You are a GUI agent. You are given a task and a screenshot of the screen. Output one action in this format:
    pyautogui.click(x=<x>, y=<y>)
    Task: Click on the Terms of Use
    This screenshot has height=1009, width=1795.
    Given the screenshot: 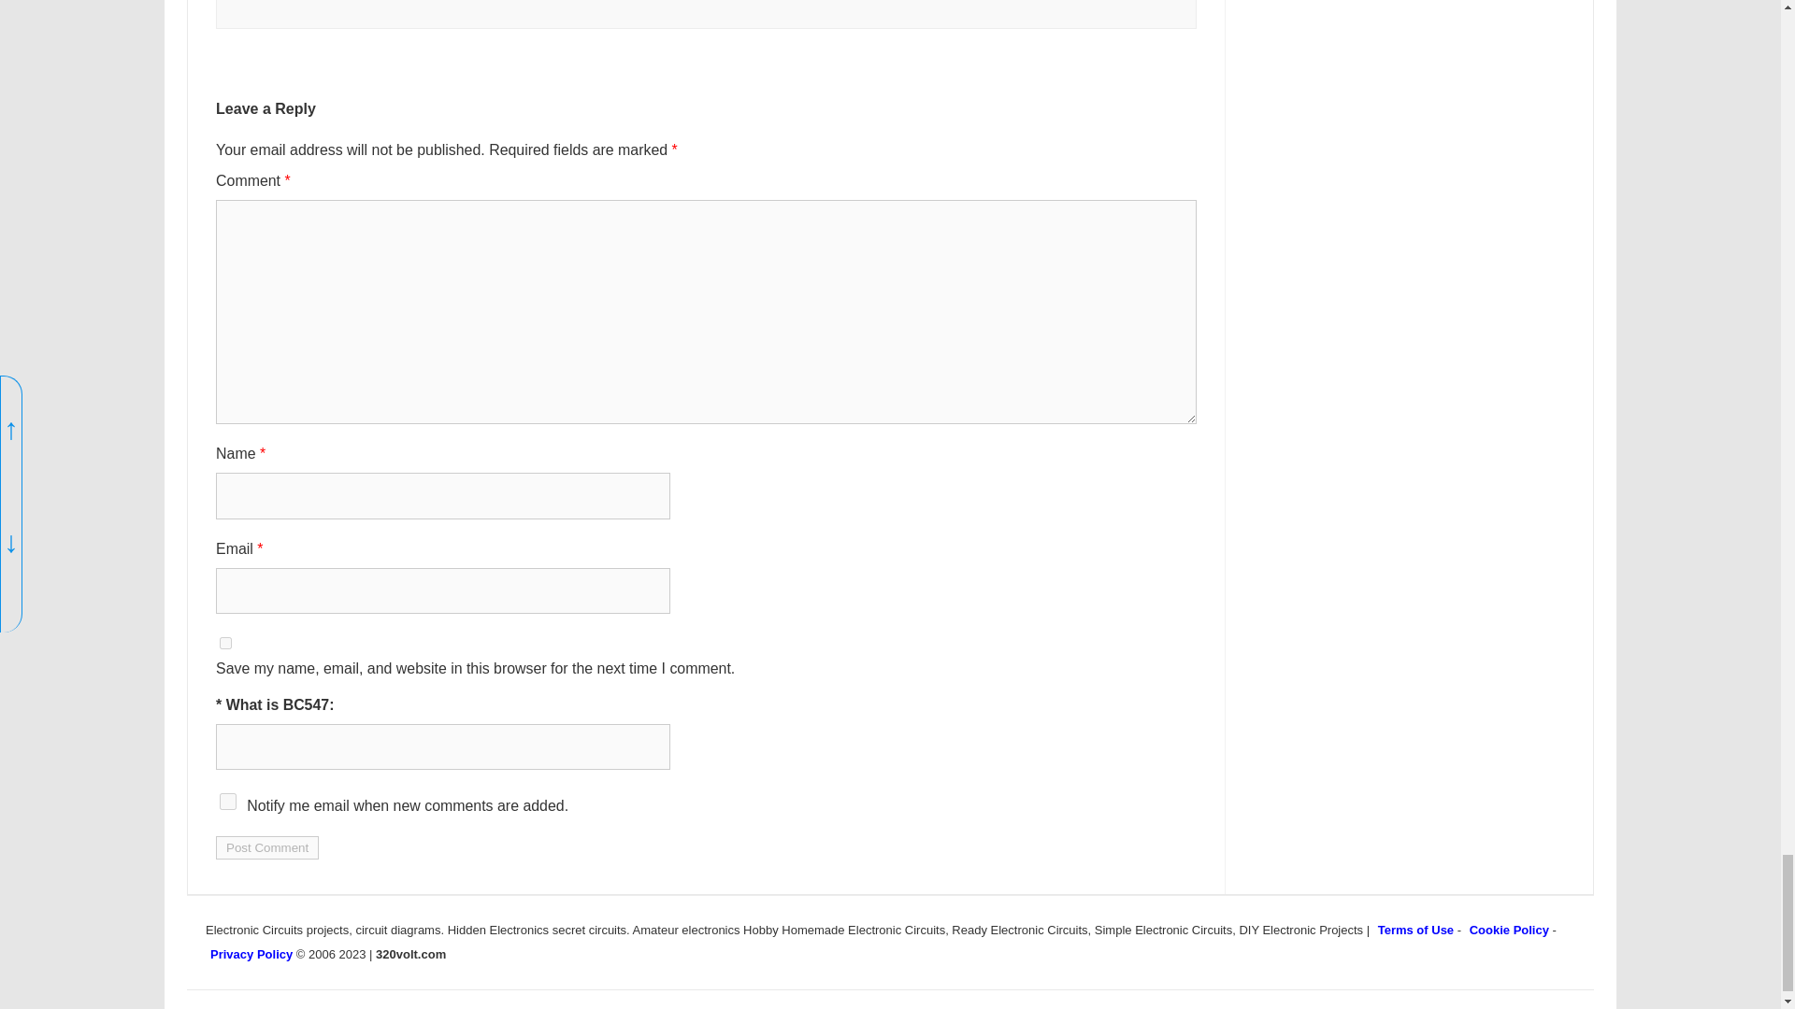 What is the action you would take?
    pyautogui.click(x=1415, y=931)
    